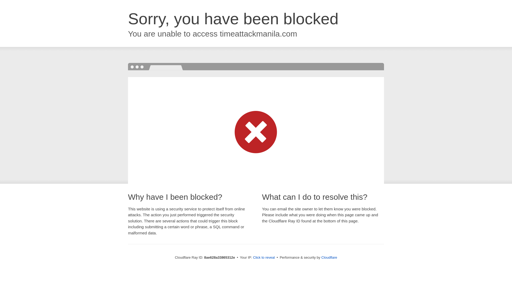  Describe the element at coordinates (329, 257) in the screenshot. I see `Cloudflare` at that location.